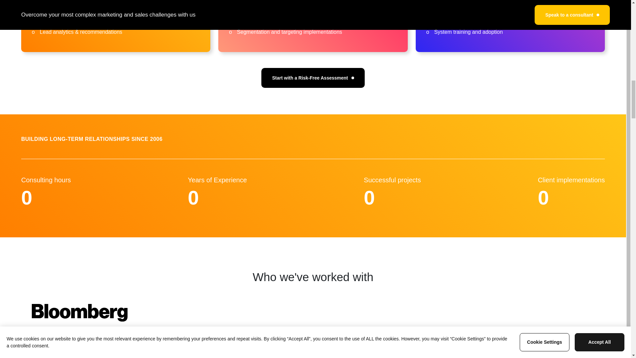 Image resolution: width=636 pixels, height=358 pixels. What do you see at coordinates (313, 78) in the screenshot?
I see `Start with a Risk-Free Assessment` at bounding box center [313, 78].